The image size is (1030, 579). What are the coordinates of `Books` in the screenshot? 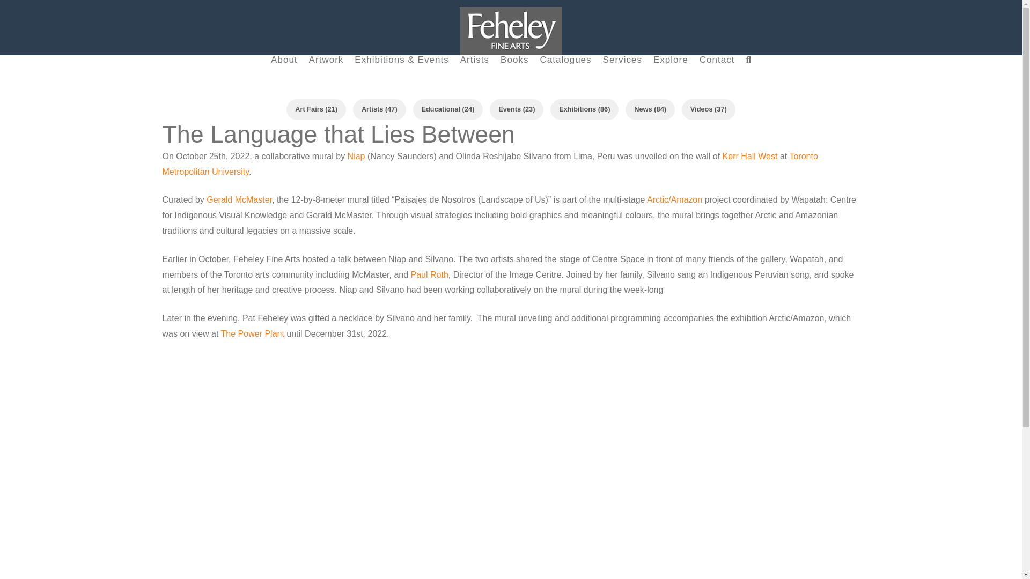 It's located at (514, 72).